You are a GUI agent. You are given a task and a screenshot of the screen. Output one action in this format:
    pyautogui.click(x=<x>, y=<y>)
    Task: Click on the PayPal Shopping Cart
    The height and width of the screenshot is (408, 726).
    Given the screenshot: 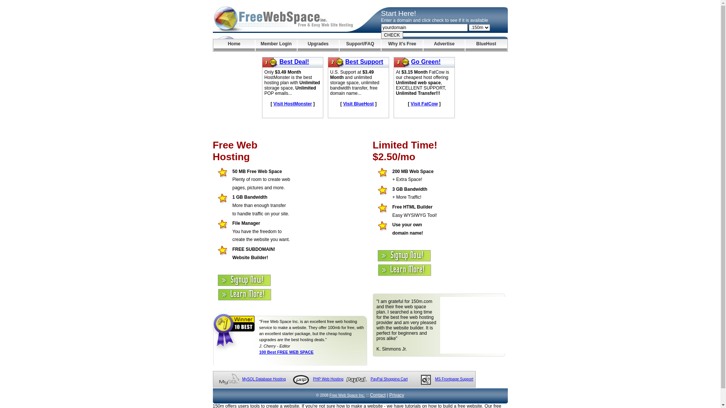 What is the action you would take?
    pyautogui.click(x=389, y=379)
    